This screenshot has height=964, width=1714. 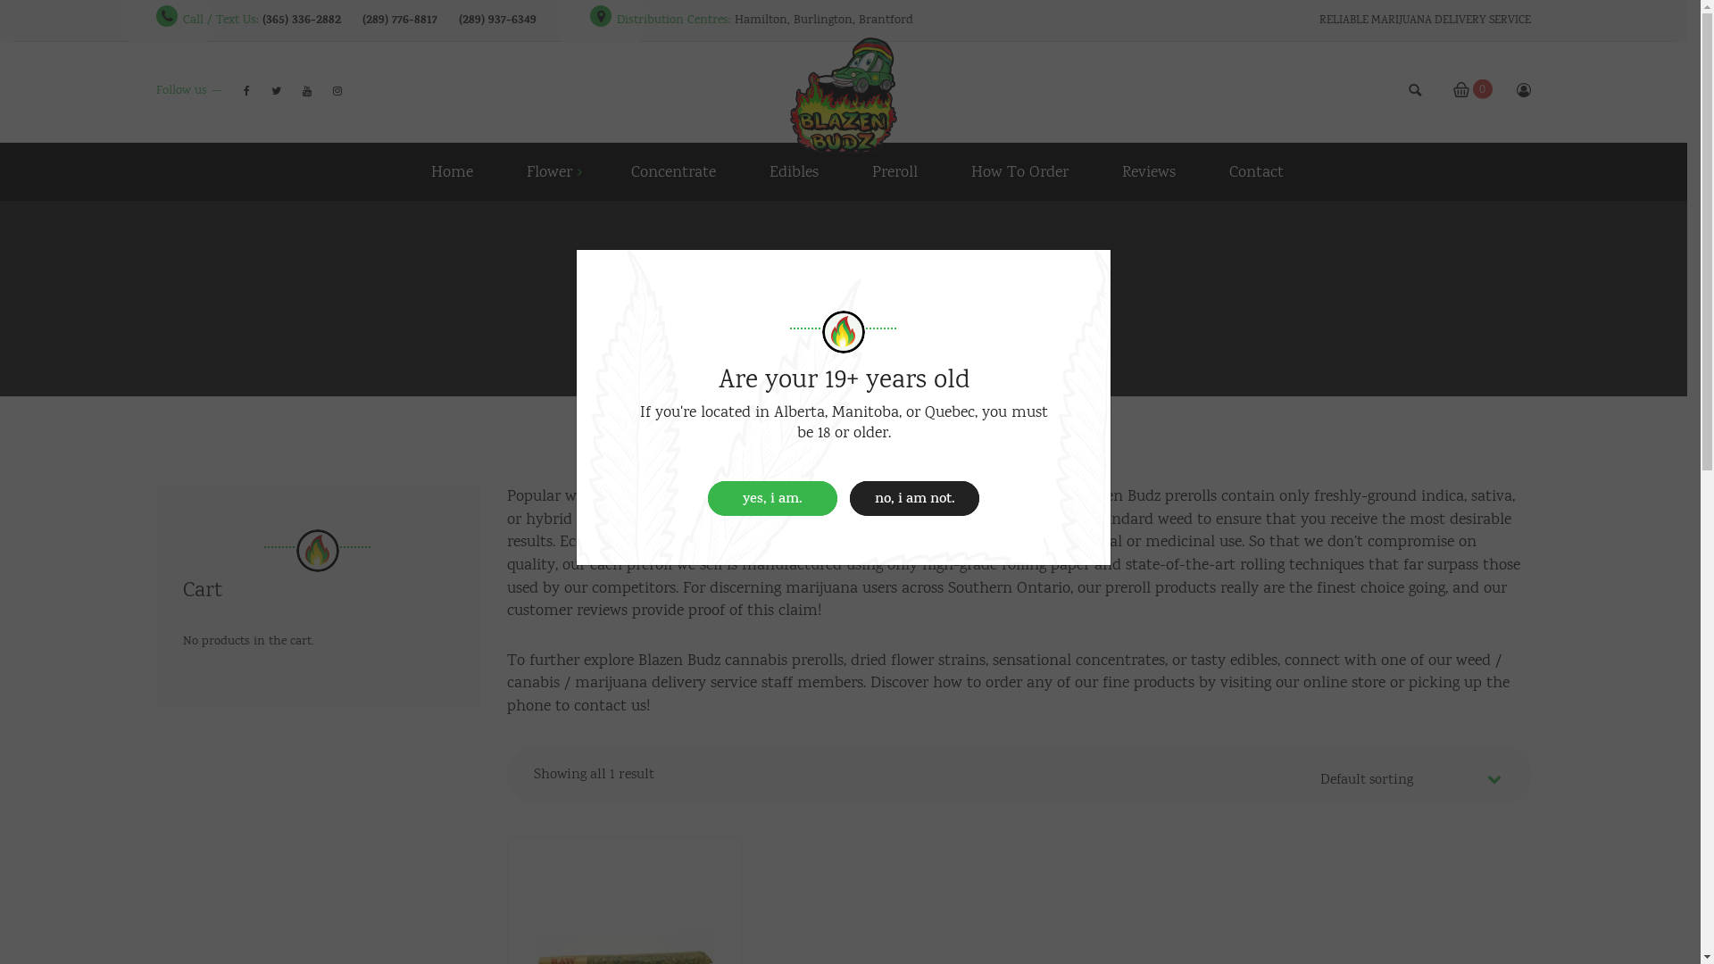 What do you see at coordinates (452, 176) in the screenshot?
I see `Home` at bounding box center [452, 176].